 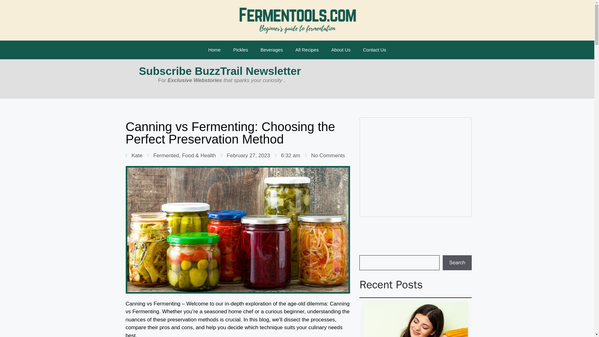 I want to click on All Recipes, so click(x=307, y=50).